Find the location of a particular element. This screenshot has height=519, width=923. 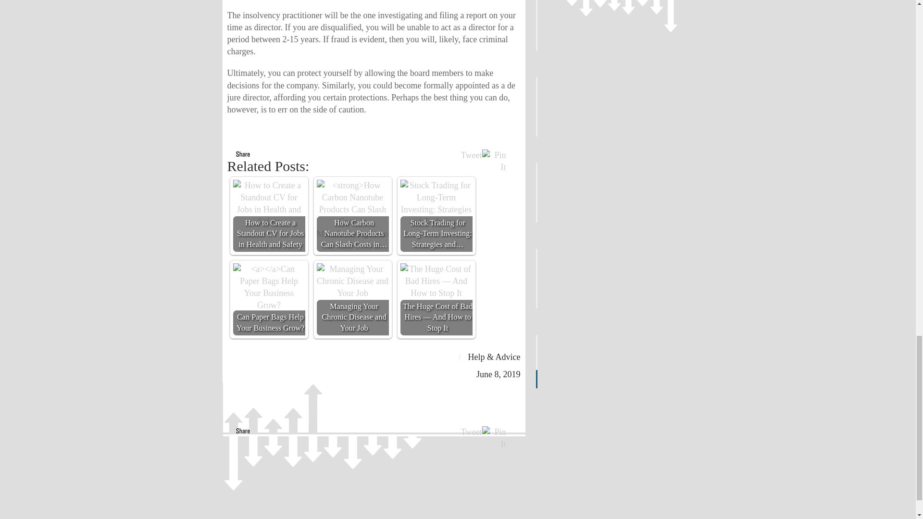

Managing Your Chronic Disease and Your Job is located at coordinates (352, 282).